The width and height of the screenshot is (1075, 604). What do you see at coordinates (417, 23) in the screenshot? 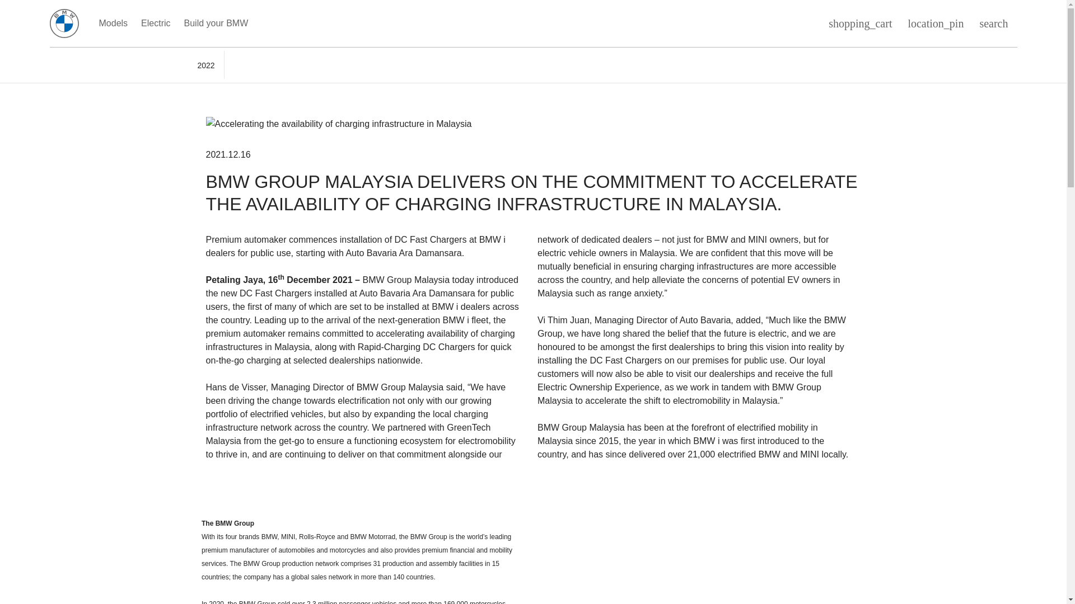
I see `More BMW` at bounding box center [417, 23].